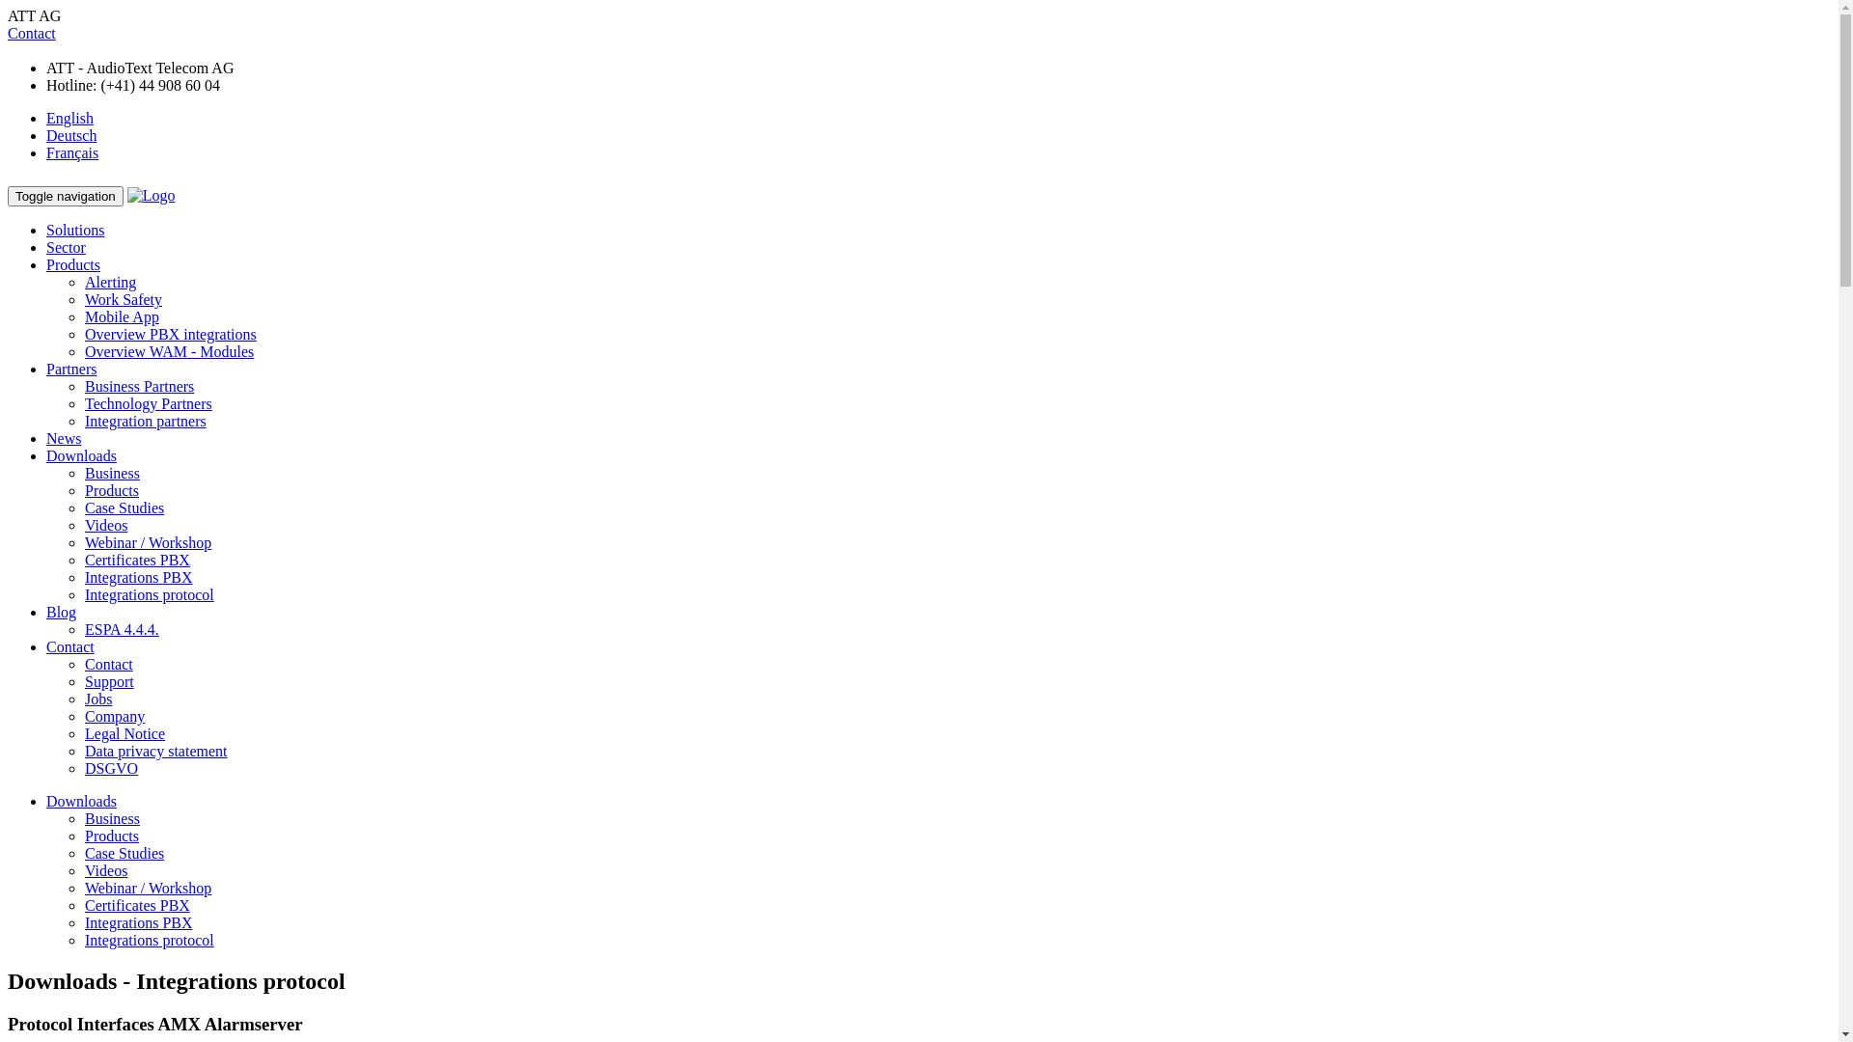 Image resolution: width=1853 pixels, height=1042 pixels. I want to click on Jobs, so click(98, 699).